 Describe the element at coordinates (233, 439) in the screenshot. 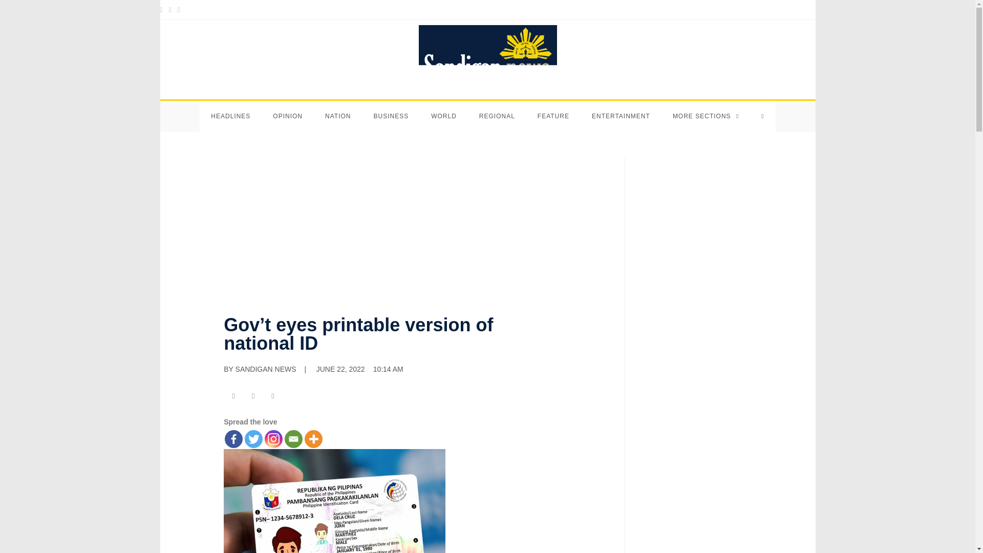

I see `Facebook` at that location.